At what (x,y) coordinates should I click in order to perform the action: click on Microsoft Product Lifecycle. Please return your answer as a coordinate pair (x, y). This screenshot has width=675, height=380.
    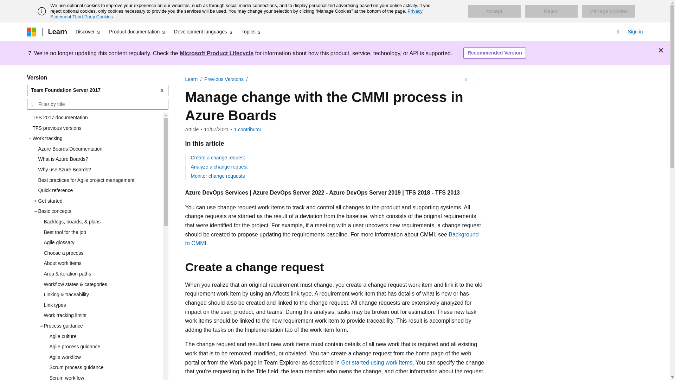
    Looking at the image, I should click on (217, 53).